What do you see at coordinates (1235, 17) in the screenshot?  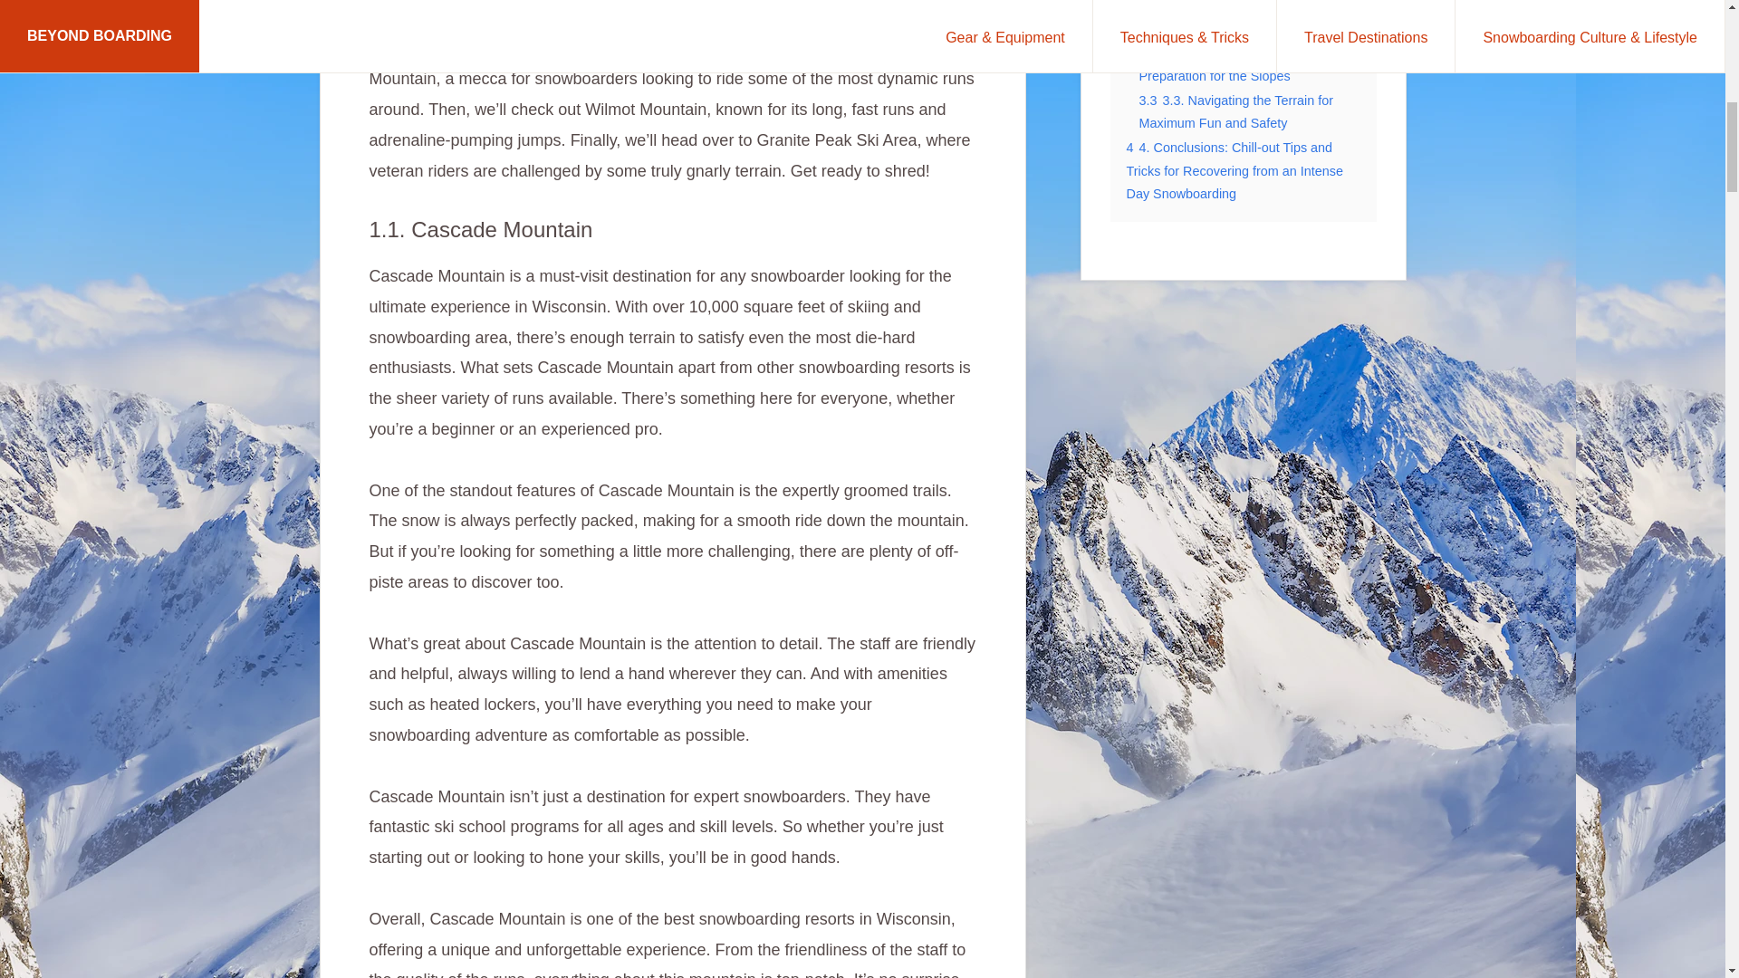 I see `3.1 3.1. Preparing Your Gear and Equipment` at bounding box center [1235, 17].